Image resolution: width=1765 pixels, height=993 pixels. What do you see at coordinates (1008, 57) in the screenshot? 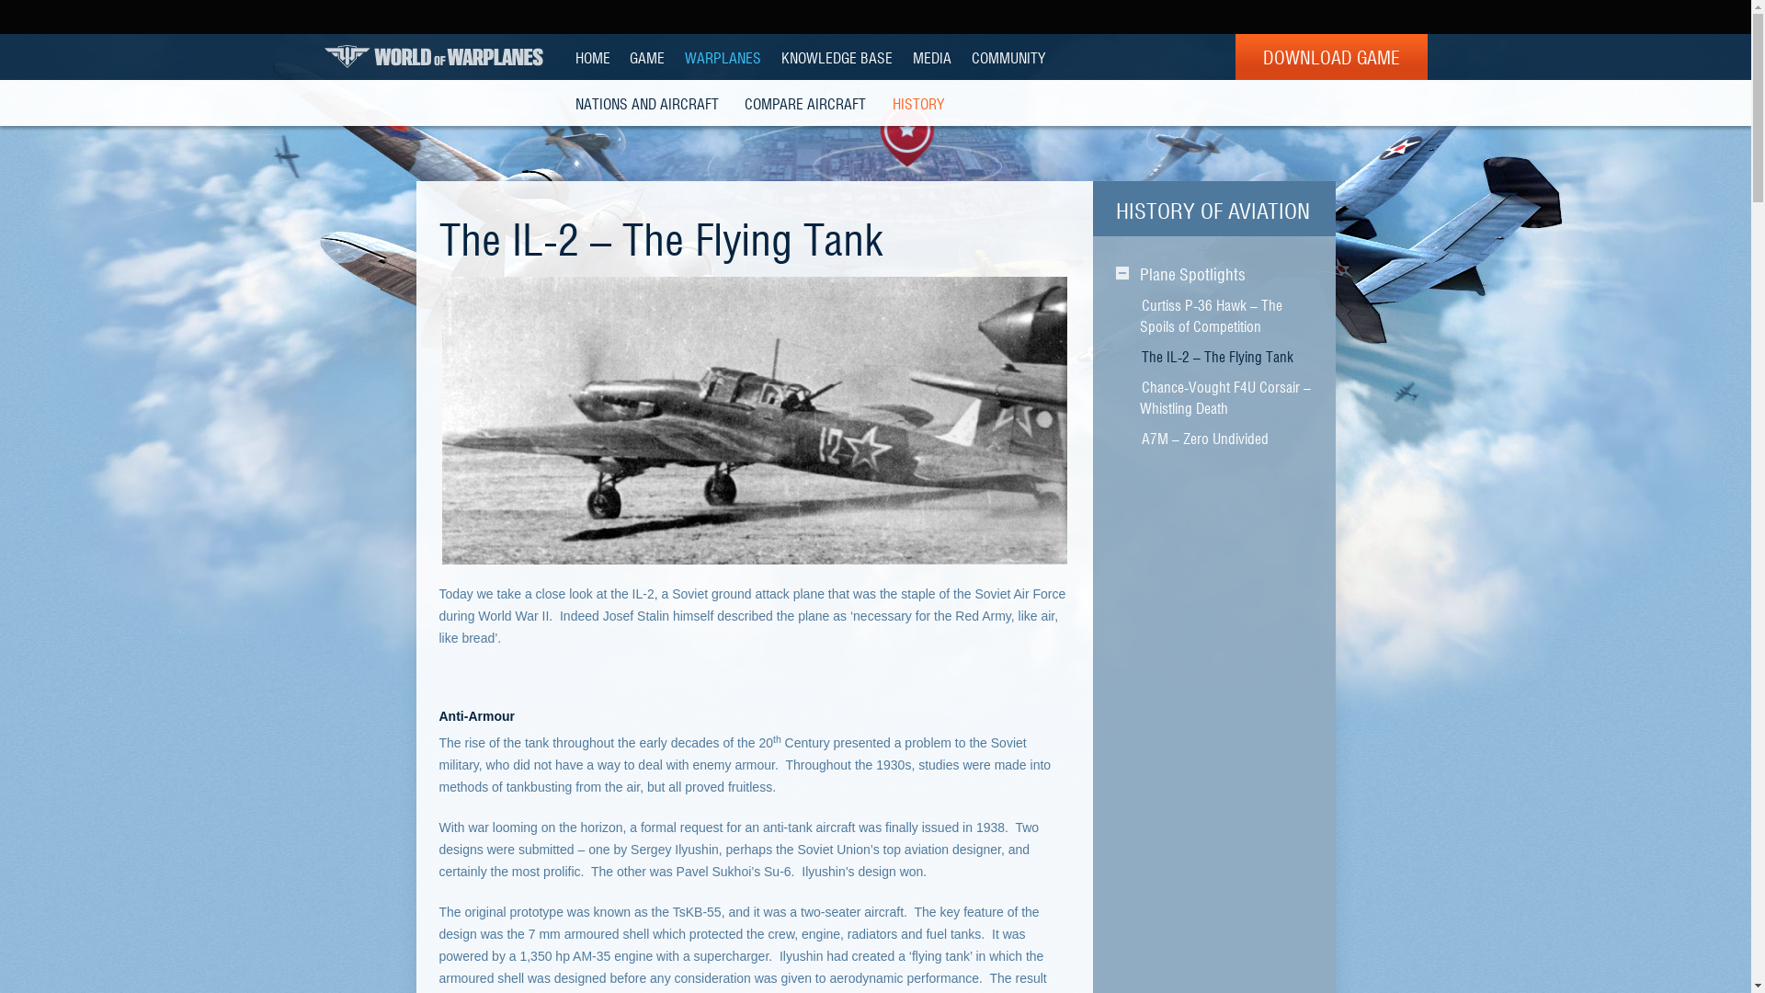
I see `COMMUNITY` at bounding box center [1008, 57].